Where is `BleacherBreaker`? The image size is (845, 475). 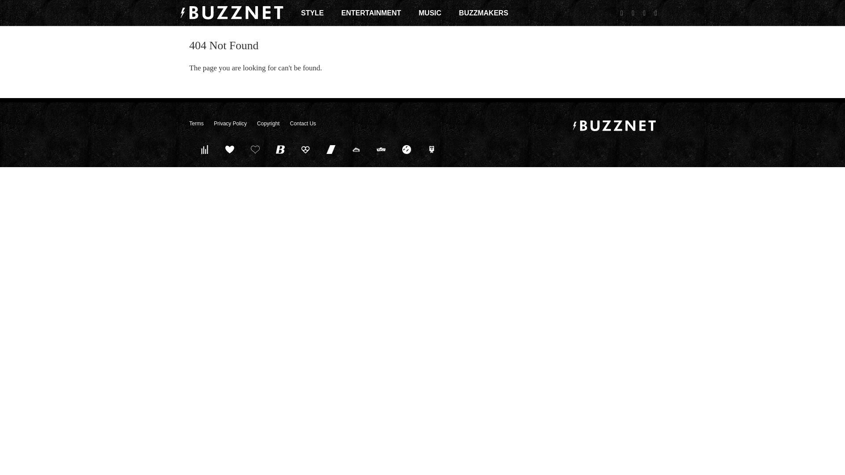 BleacherBreaker is located at coordinates (280, 149).